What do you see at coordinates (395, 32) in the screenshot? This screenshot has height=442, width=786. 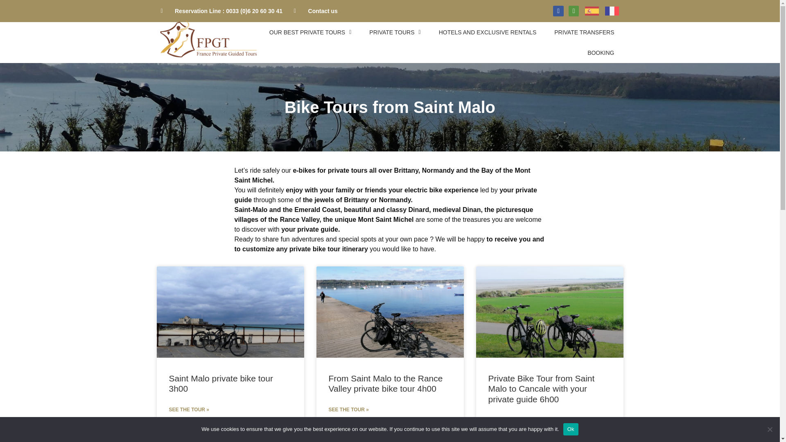 I see `PRIVATE TOURS` at bounding box center [395, 32].